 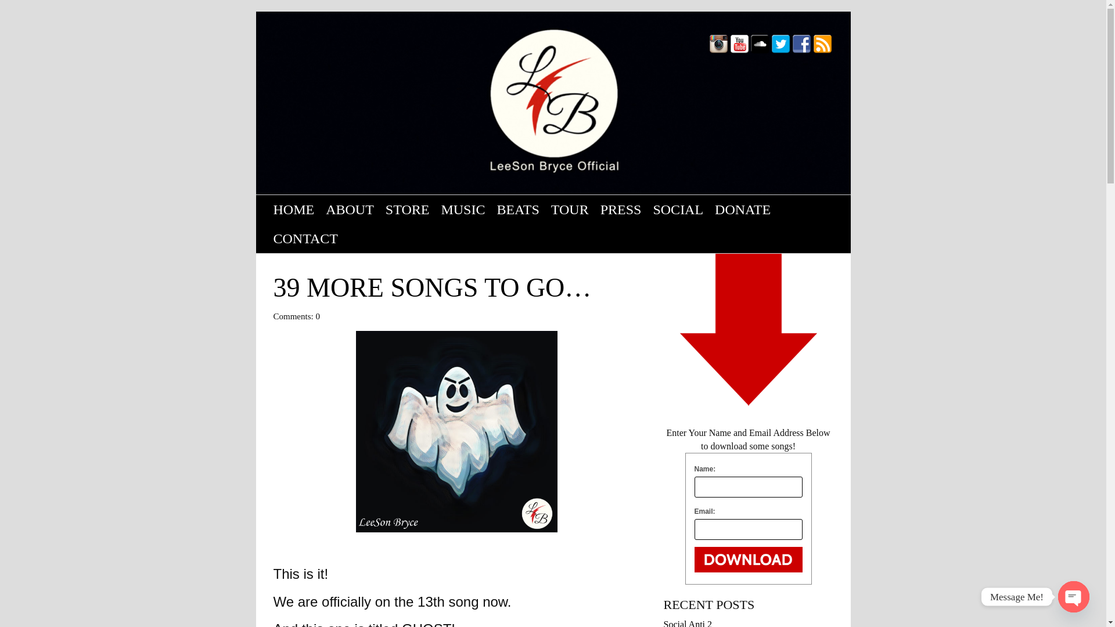 I want to click on ABOUT, so click(x=350, y=209).